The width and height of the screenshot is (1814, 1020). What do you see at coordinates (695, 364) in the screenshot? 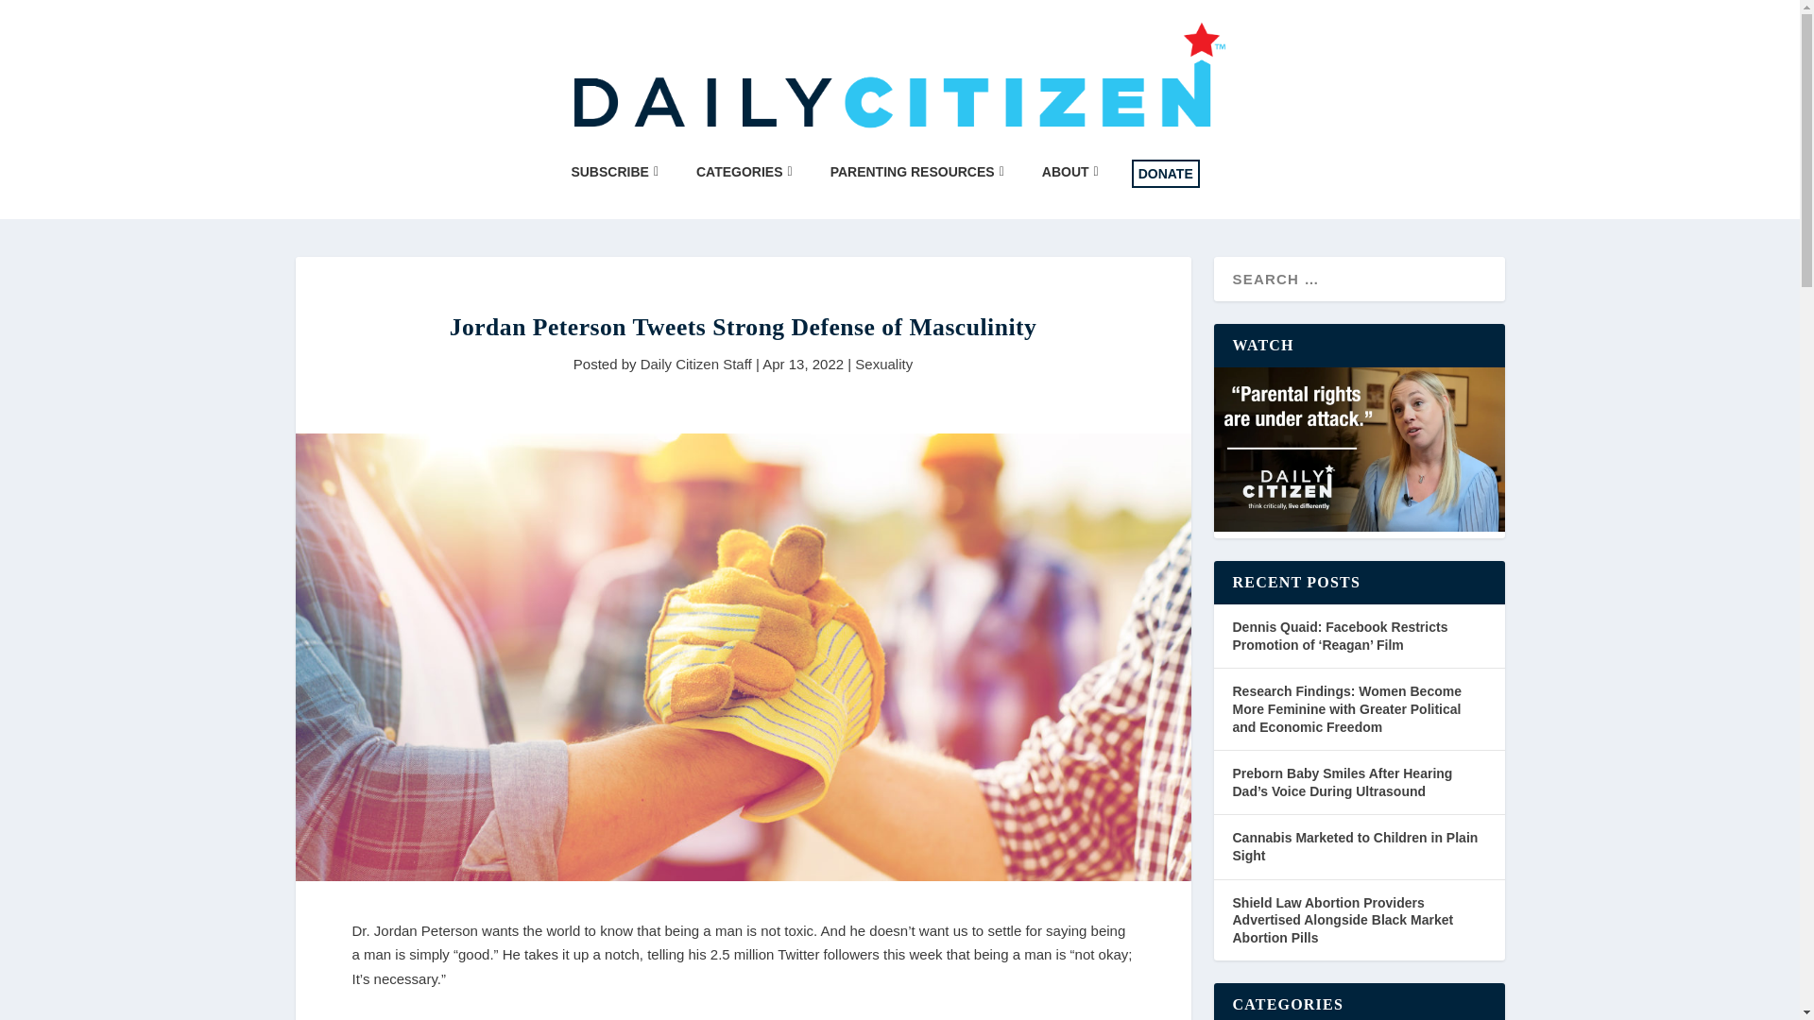
I see `Posts by Daily Citizen Staff` at bounding box center [695, 364].